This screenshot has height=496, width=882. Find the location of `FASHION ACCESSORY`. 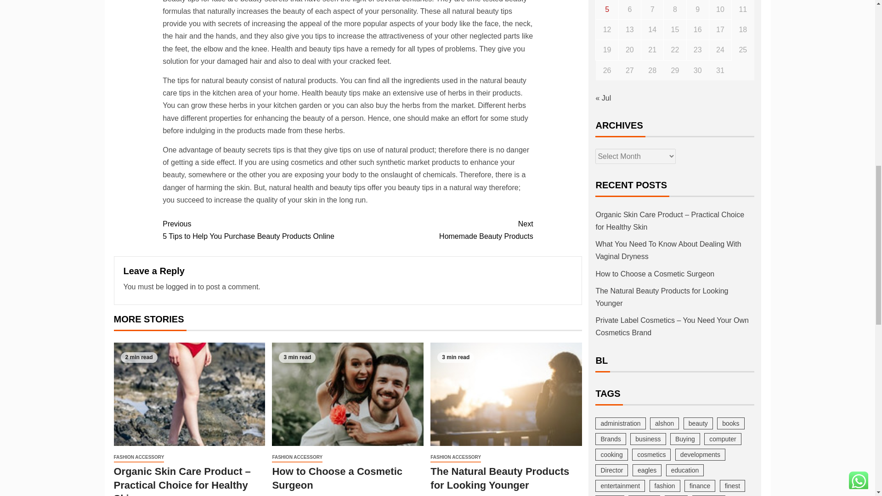

FASHION ACCESSORY is located at coordinates (254, 230).